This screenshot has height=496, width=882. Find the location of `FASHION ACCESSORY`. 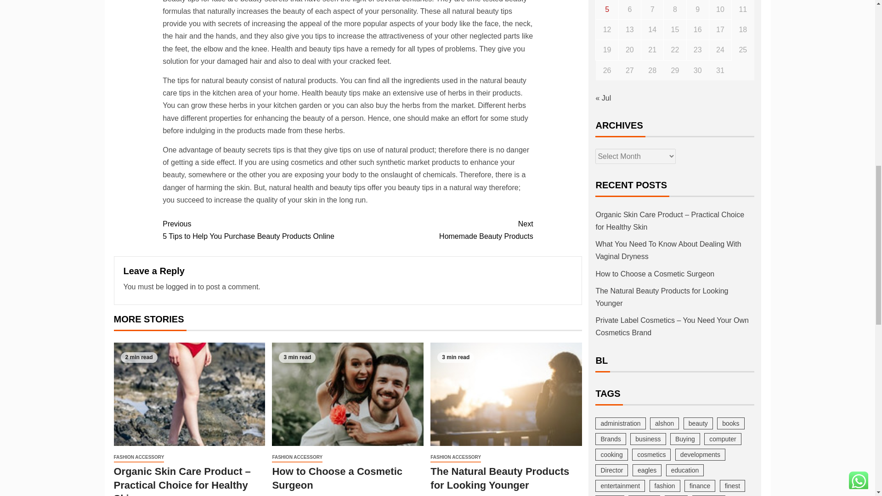

FASHION ACCESSORY is located at coordinates (254, 230).